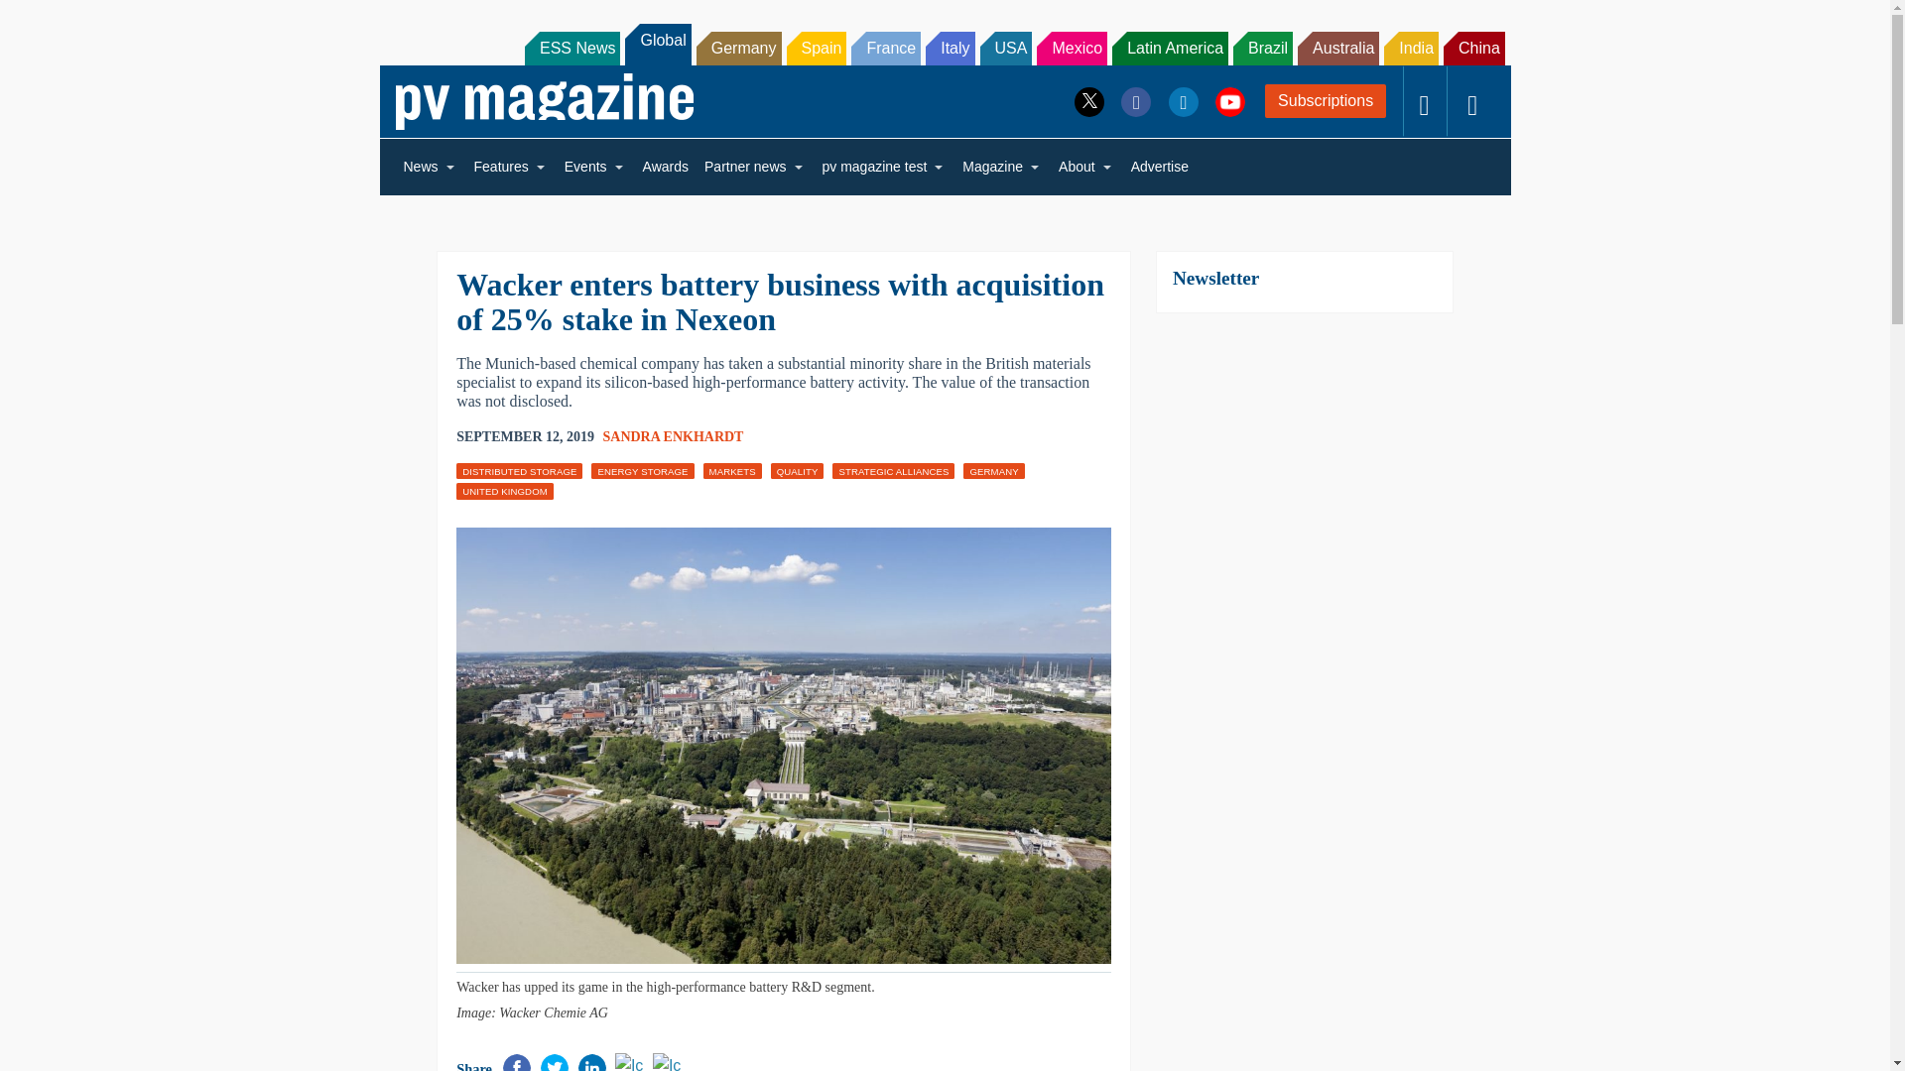  What do you see at coordinates (544, 101) in the screenshot?
I see `pv magazine - Photovoltaics Markets and Technology` at bounding box center [544, 101].